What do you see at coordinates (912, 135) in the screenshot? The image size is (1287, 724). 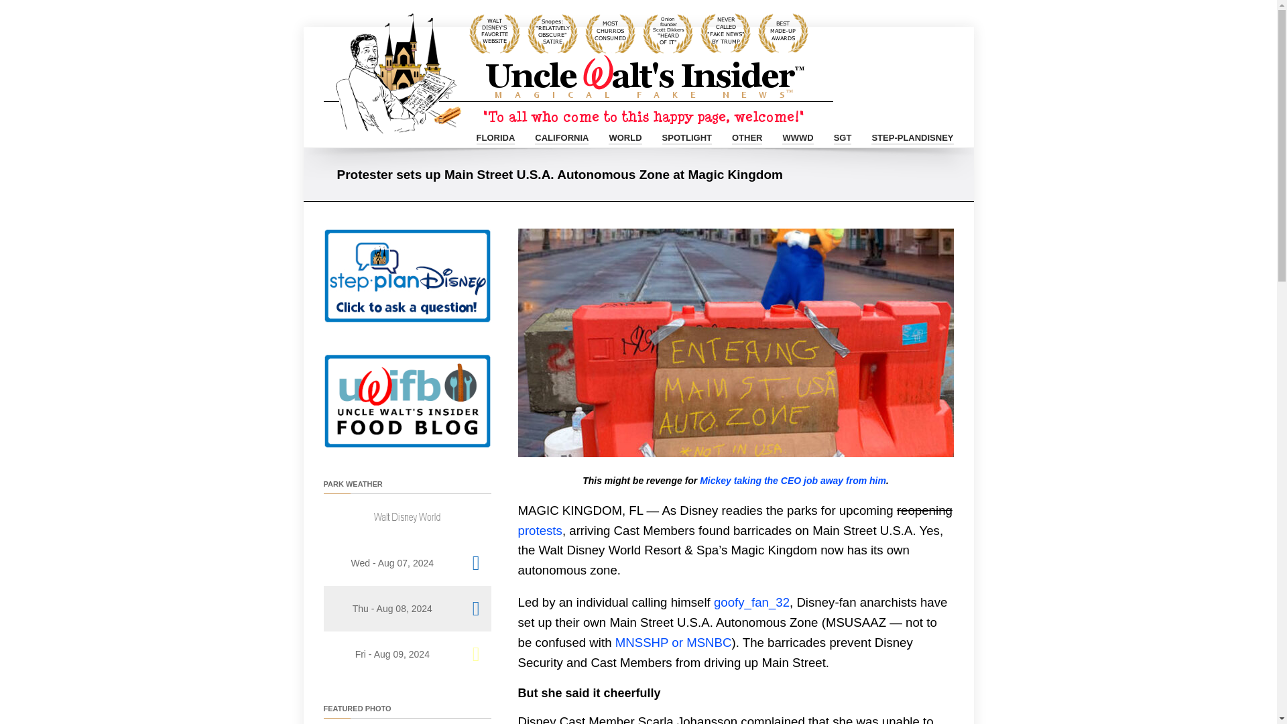 I see `STEP-PLANDISNEY` at bounding box center [912, 135].